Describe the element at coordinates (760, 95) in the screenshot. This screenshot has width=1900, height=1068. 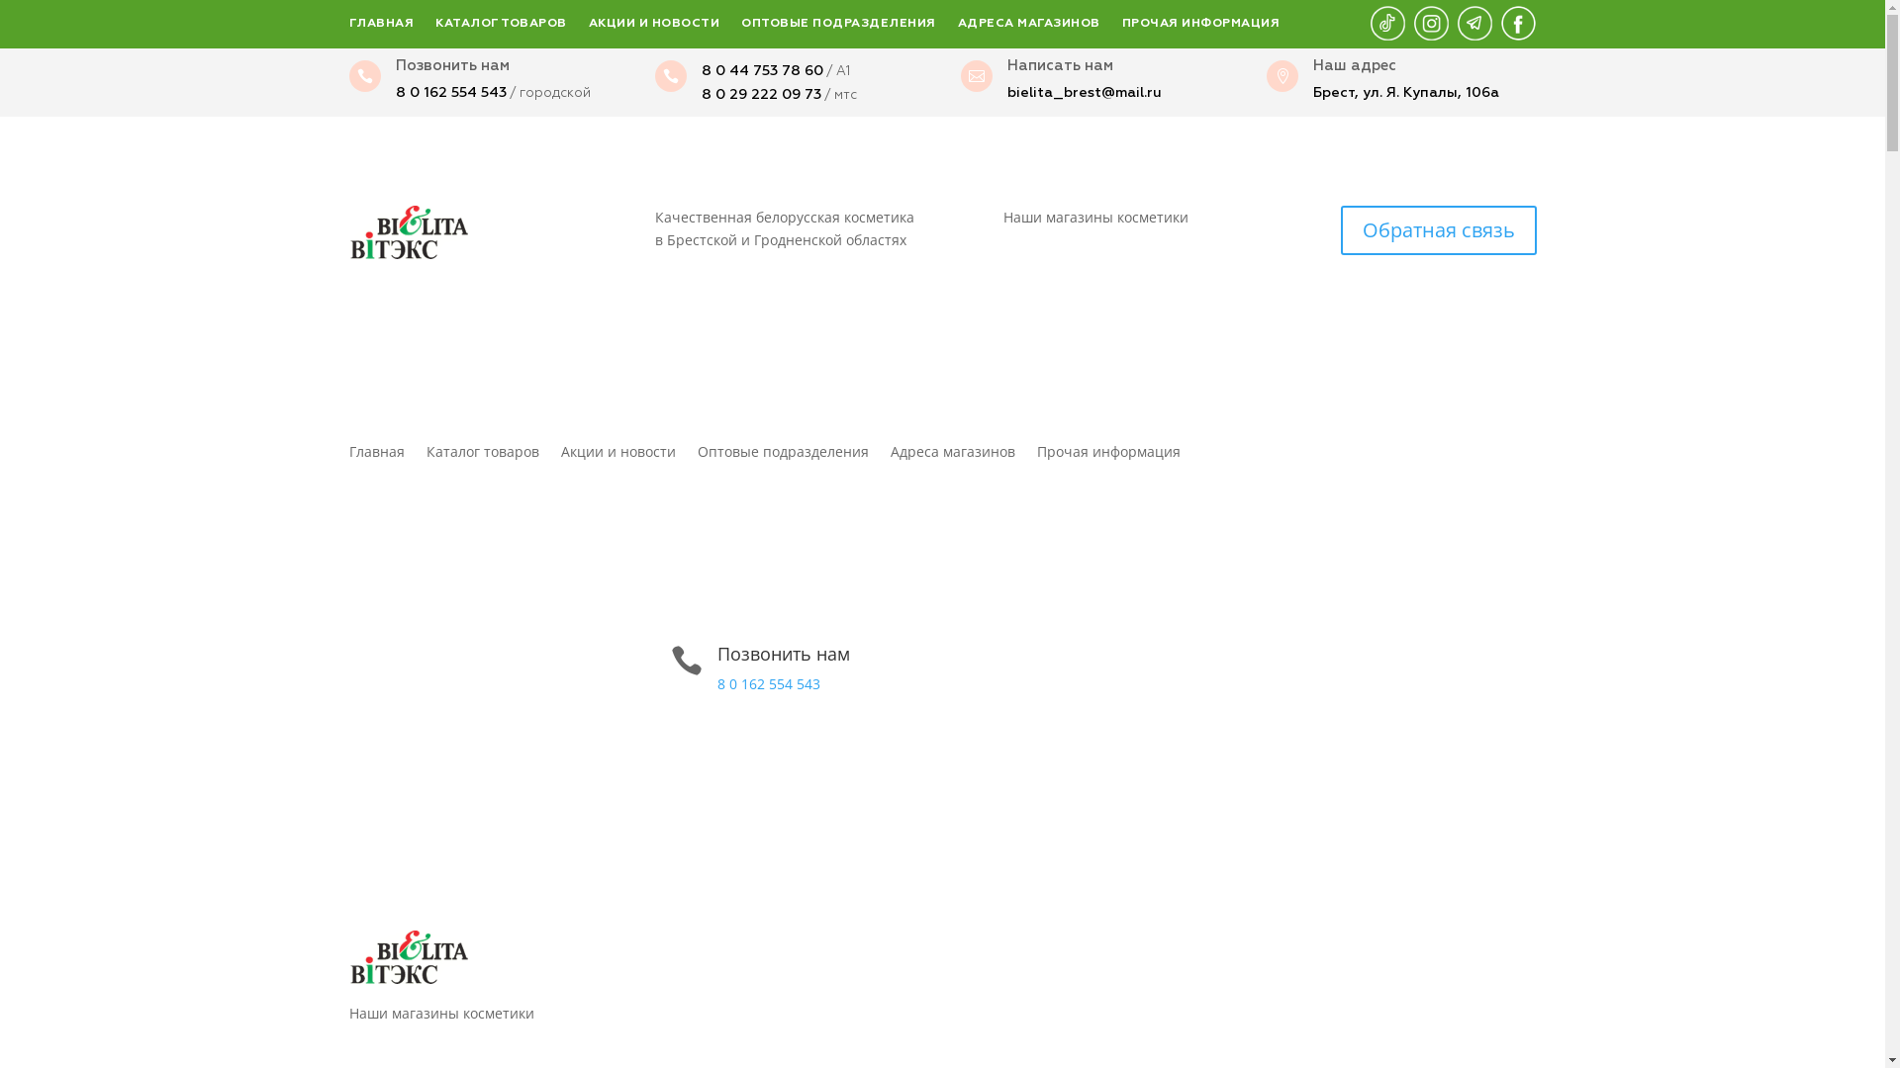
I see `8 0 29 222 09 73` at that location.